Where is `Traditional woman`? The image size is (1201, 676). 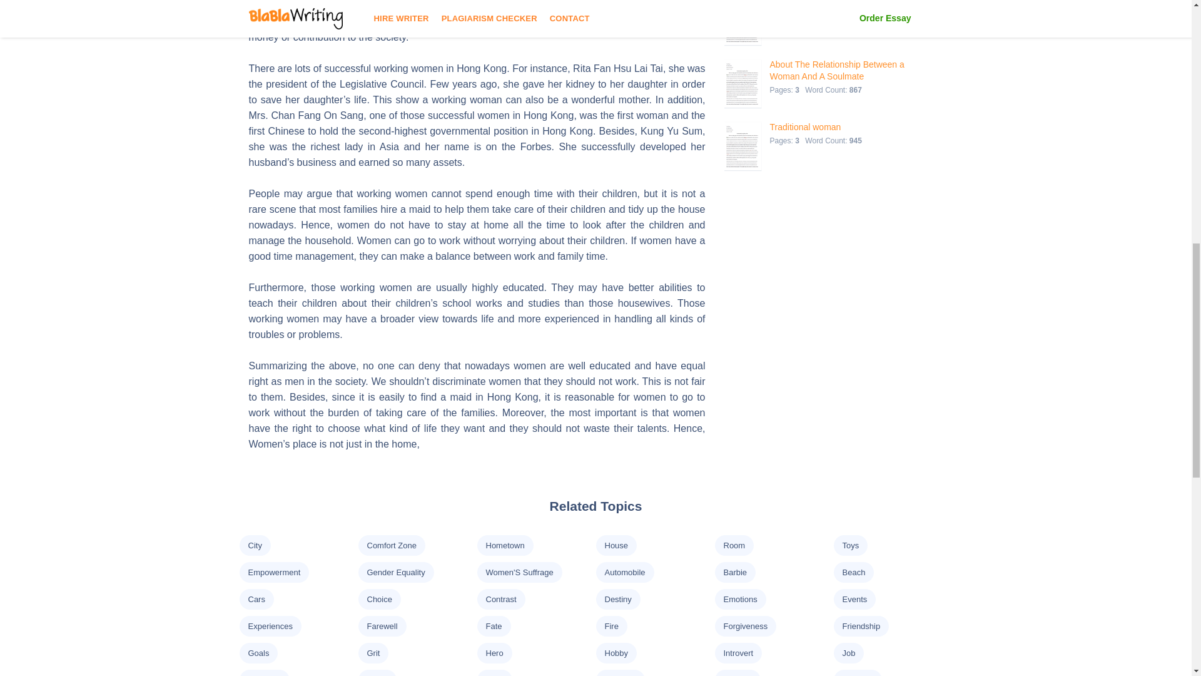
Traditional woman is located at coordinates (817, 127).